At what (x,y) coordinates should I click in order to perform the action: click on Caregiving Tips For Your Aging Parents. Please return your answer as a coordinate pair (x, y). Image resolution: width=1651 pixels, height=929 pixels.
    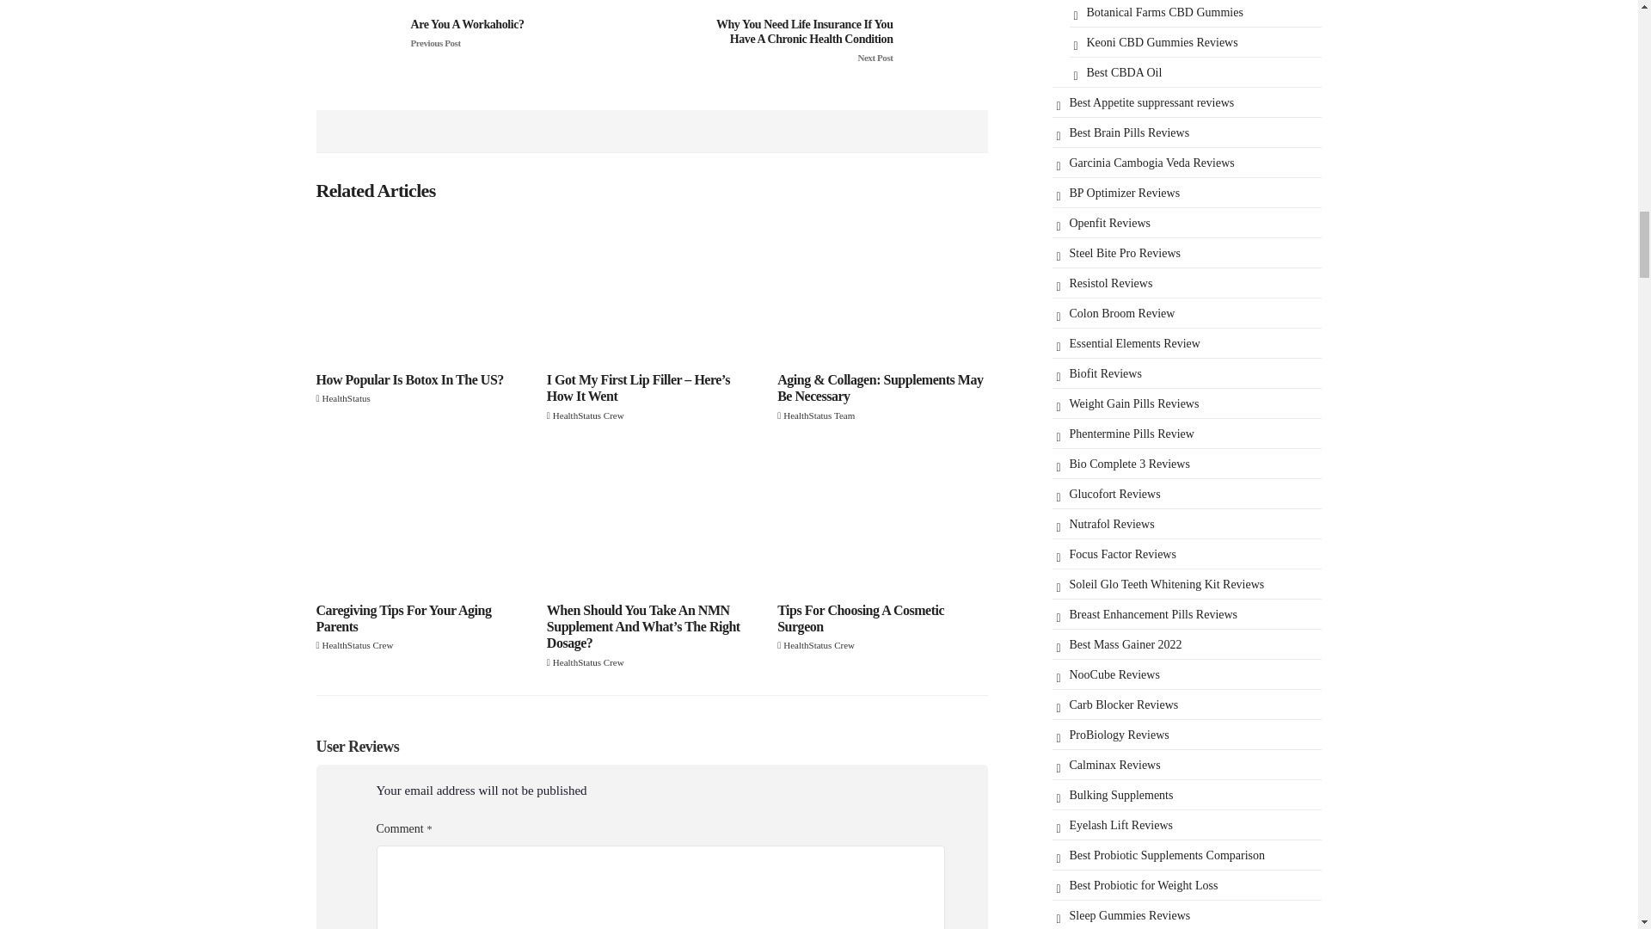
    Looking at the image, I should click on (421, 518).